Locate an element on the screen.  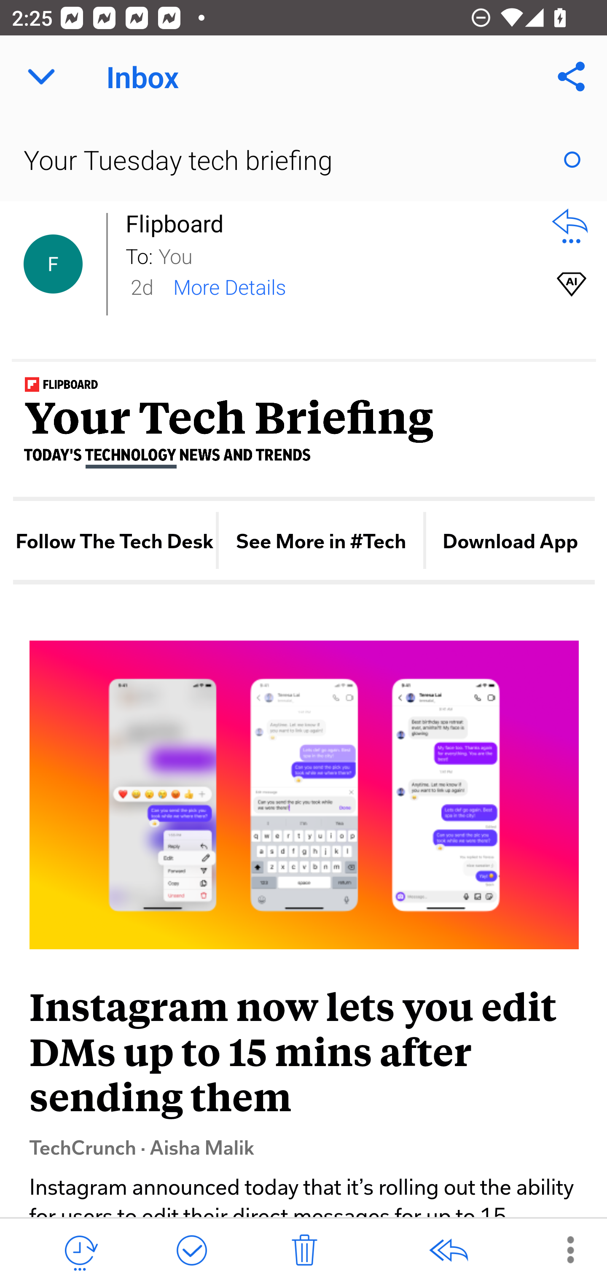
See More in #Tech is located at coordinates (320, 541).